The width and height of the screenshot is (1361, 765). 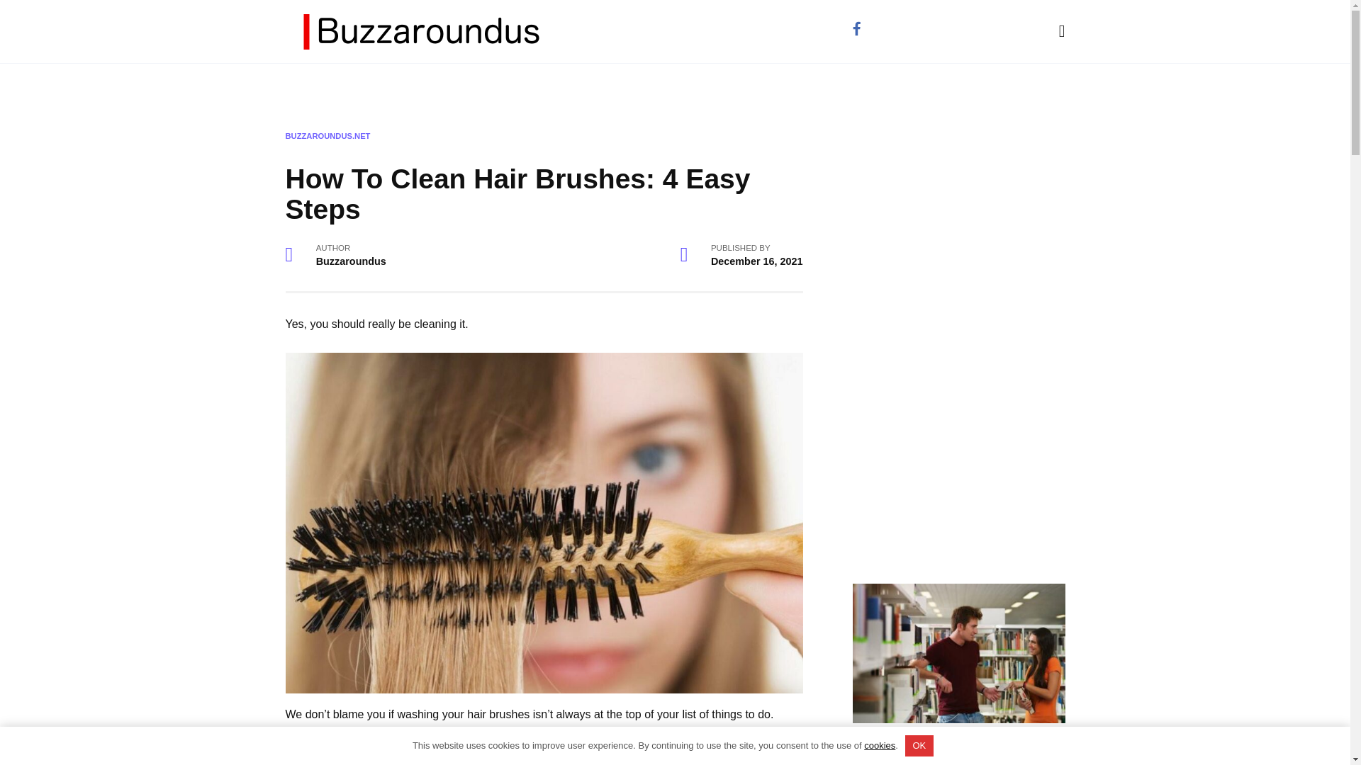 What do you see at coordinates (947, 749) in the screenshot?
I see `15 Sweet Ways to Tell a Guy You Like Him and Win Him Over` at bounding box center [947, 749].